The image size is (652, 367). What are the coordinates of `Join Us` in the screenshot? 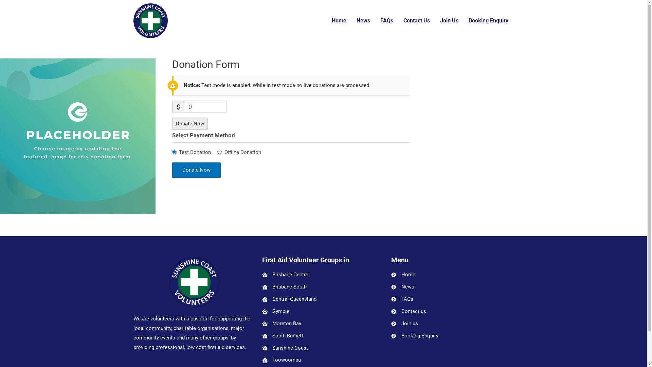 It's located at (449, 21).